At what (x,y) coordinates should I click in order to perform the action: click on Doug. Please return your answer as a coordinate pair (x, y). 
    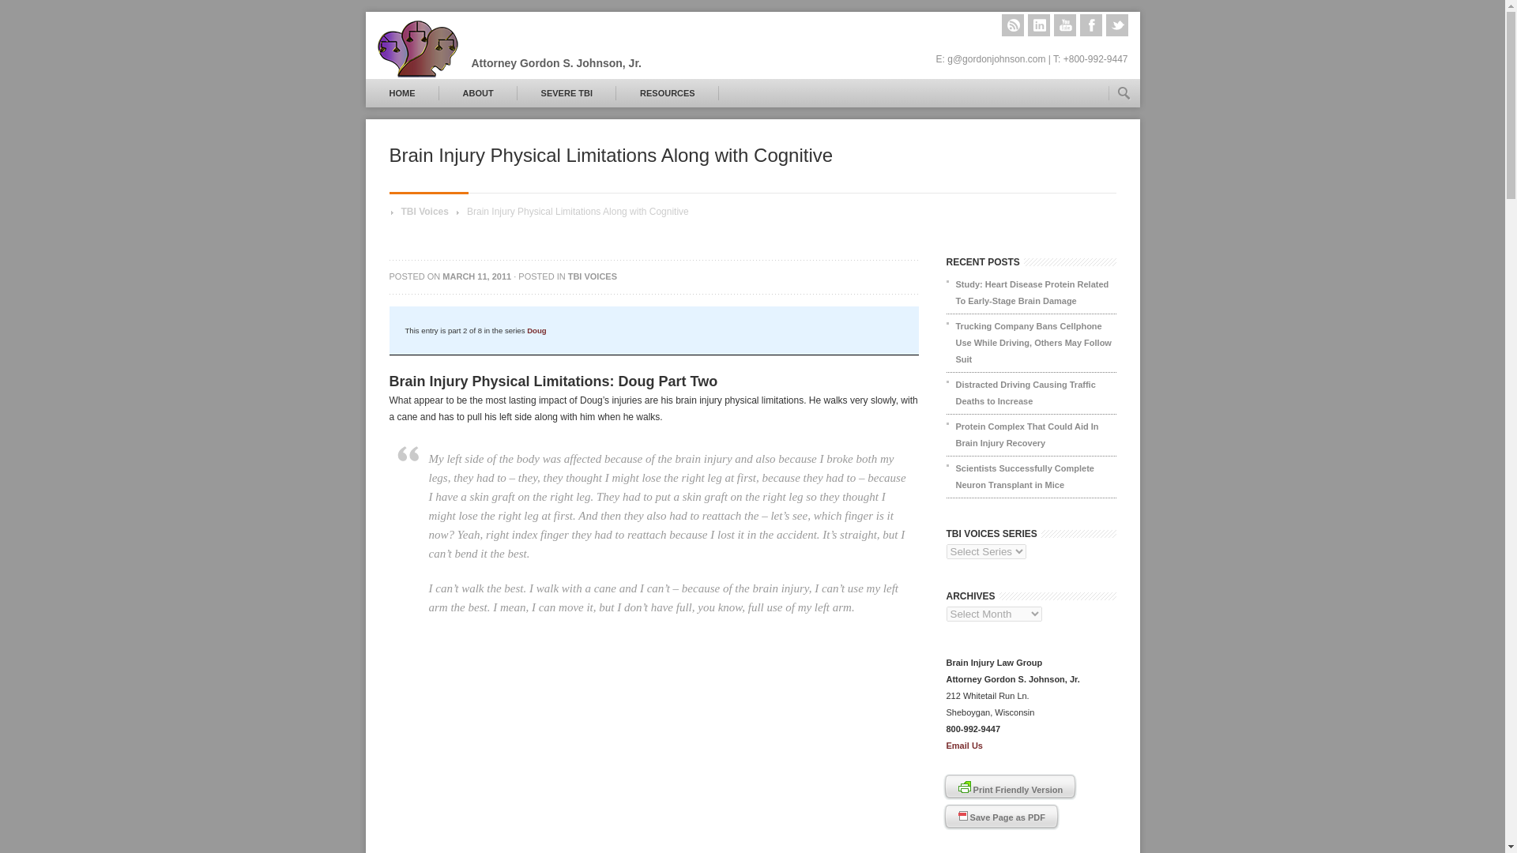
    Looking at the image, I should click on (536, 330).